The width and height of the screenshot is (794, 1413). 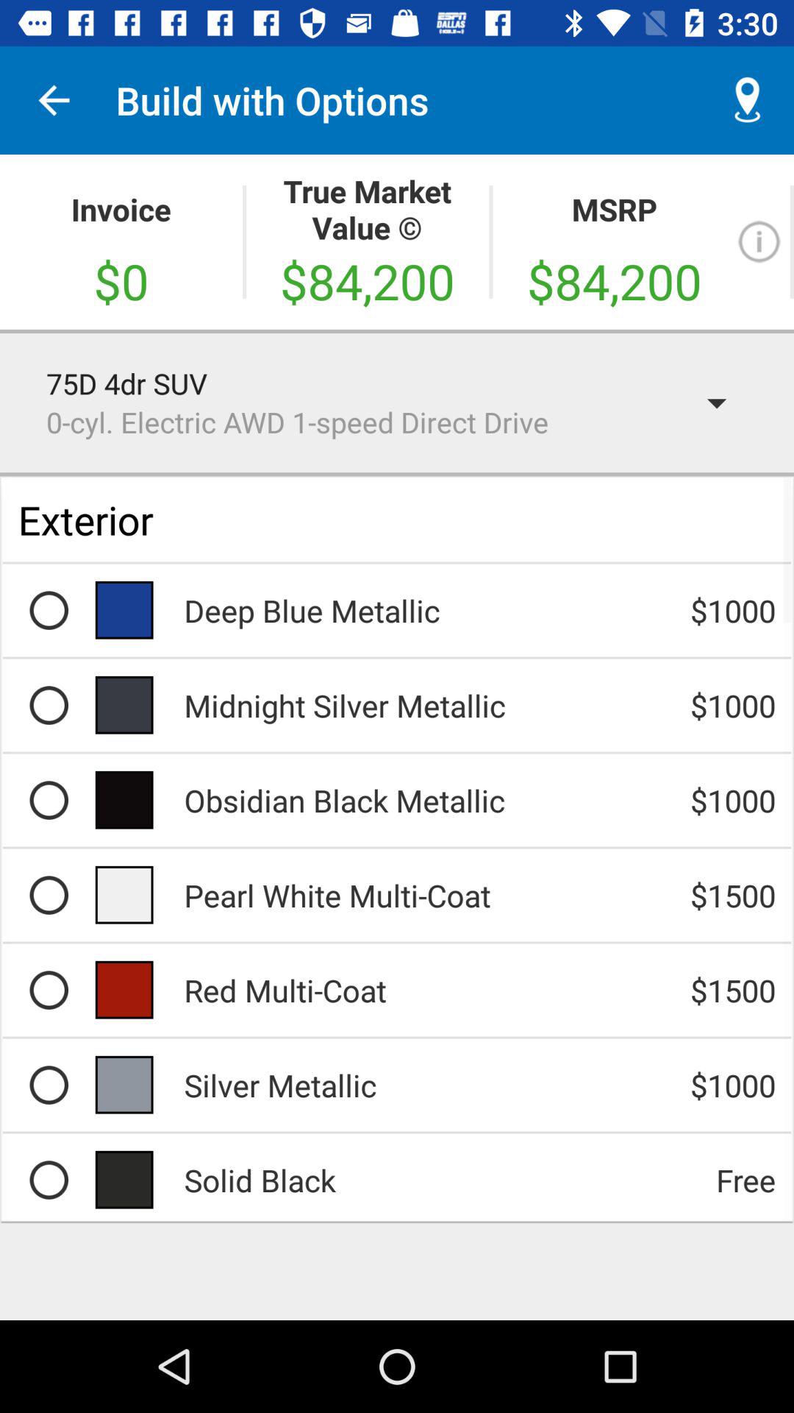 I want to click on select color, so click(x=49, y=1180).